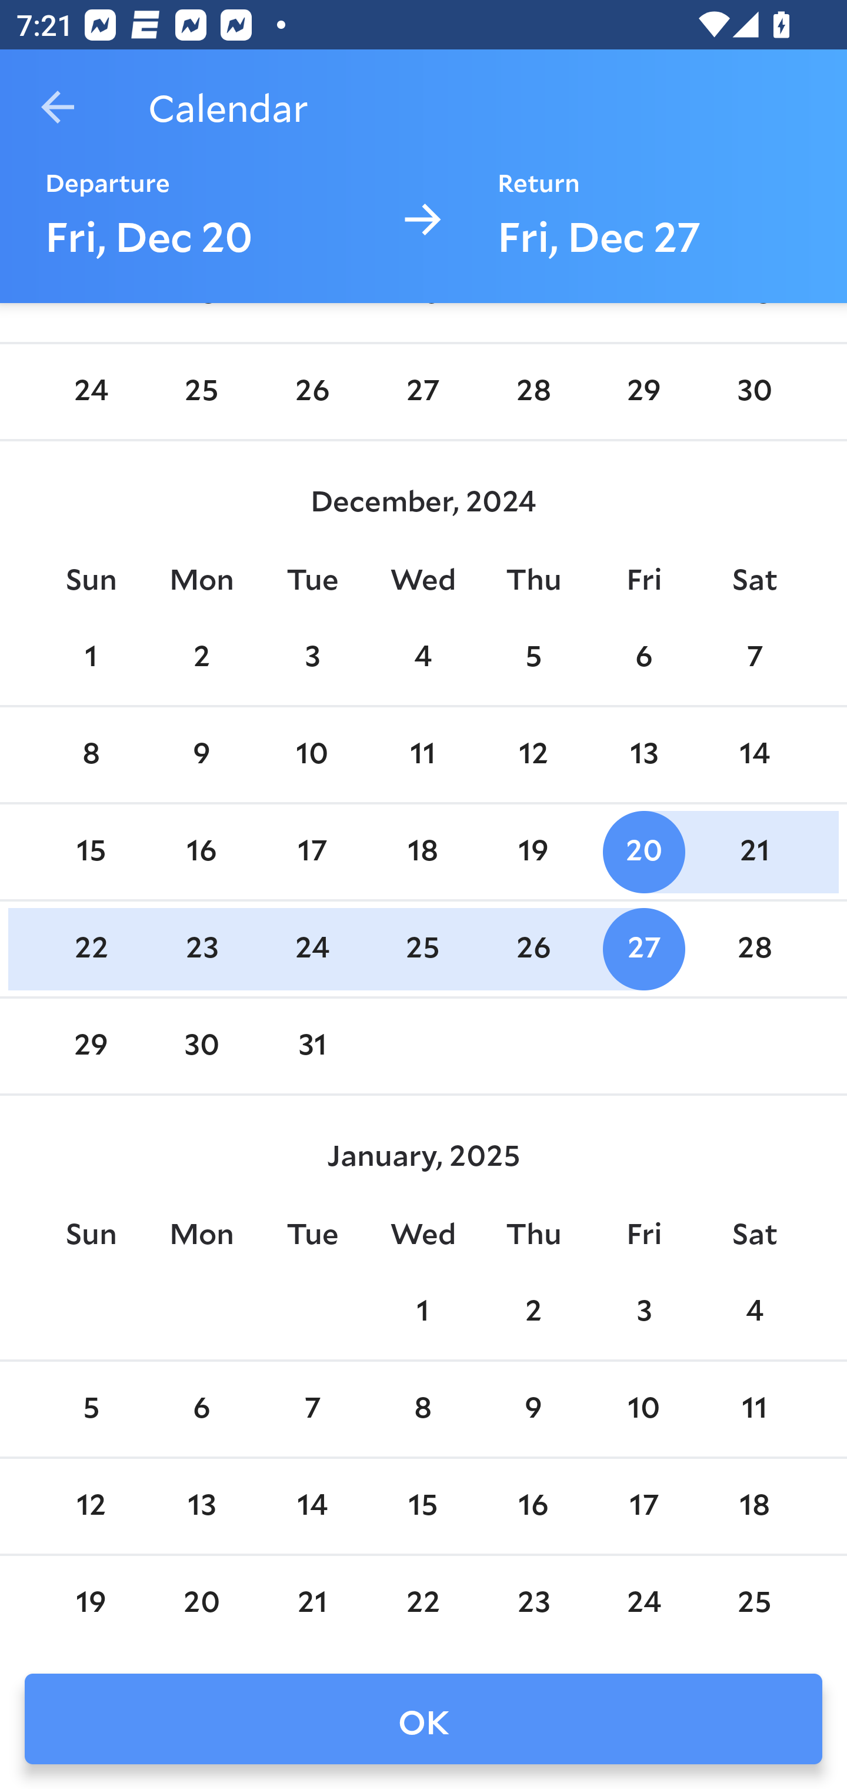  What do you see at coordinates (643, 851) in the screenshot?
I see `20` at bounding box center [643, 851].